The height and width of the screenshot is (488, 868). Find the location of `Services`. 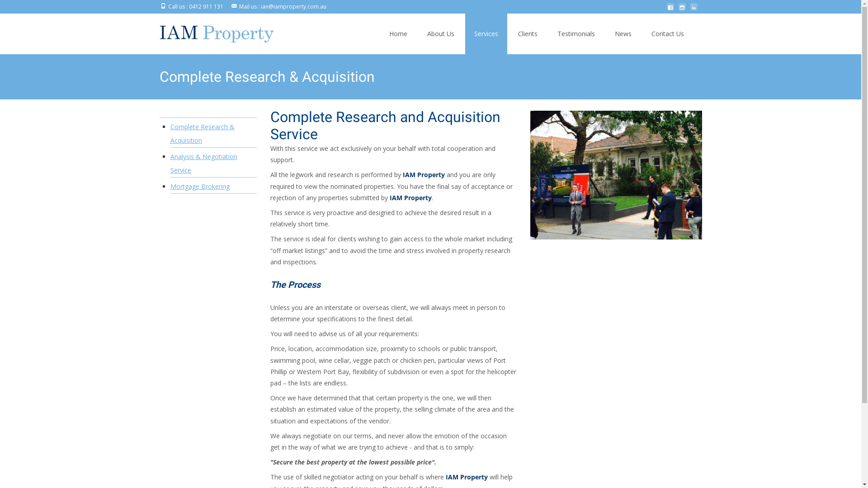

Services is located at coordinates (486, 34).